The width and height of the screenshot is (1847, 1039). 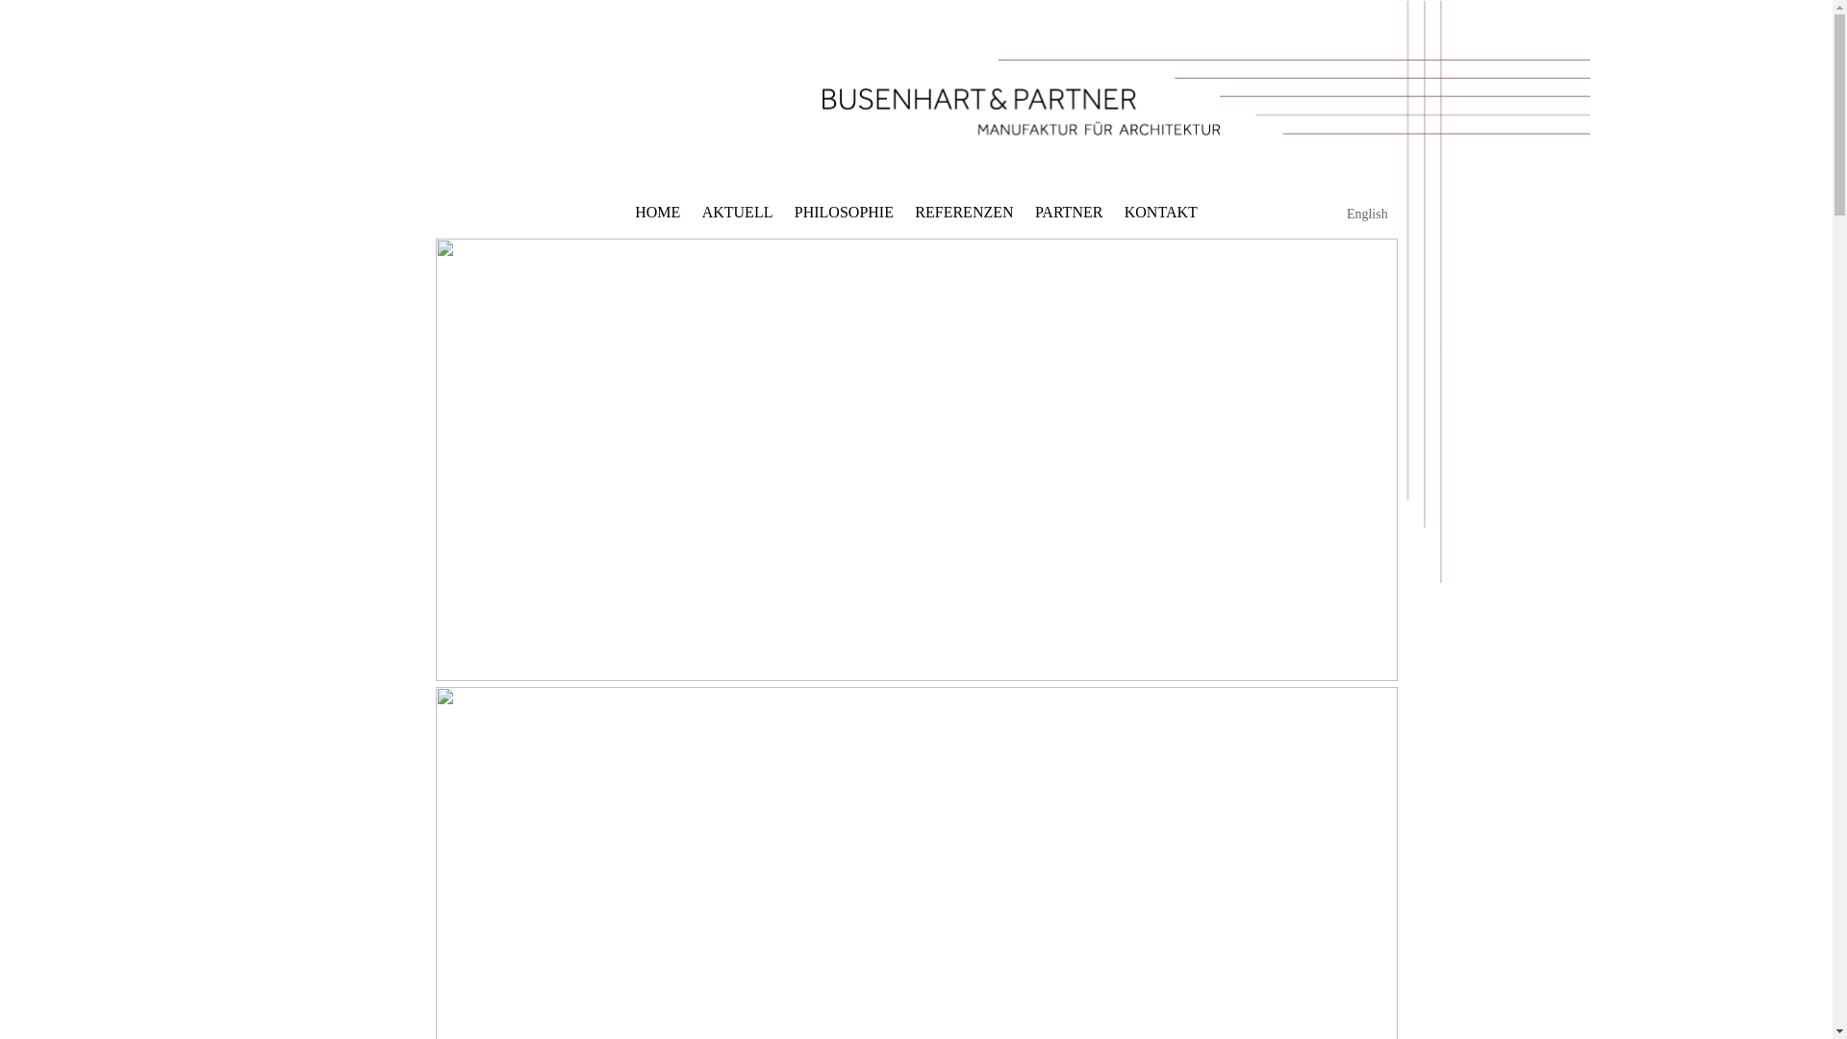 What do you see at coordinates (658, 213) in the screenshot?
I see `HOME` at bounding box center [658, 213].